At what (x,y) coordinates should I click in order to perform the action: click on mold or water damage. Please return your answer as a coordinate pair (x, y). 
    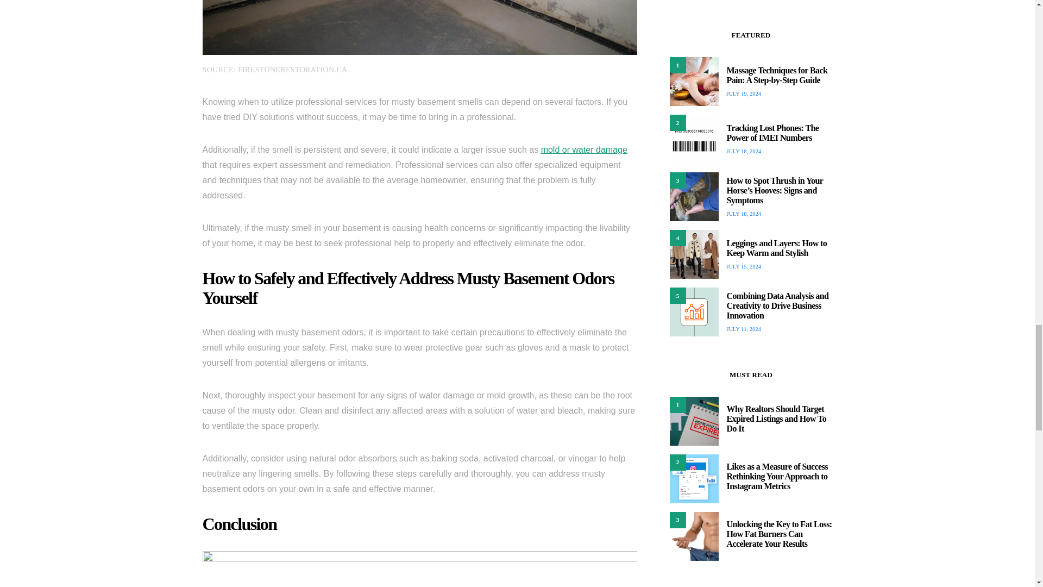
    Looking at the image, I should click on (585, 149).